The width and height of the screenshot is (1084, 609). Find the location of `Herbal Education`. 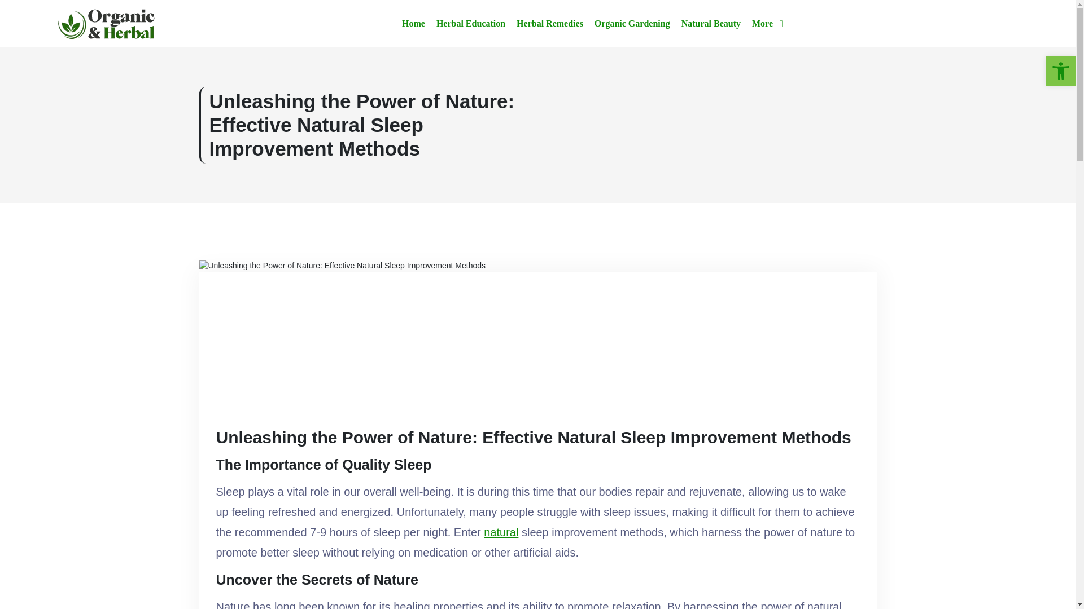

Herbal Education is located at coordinates (471, 24).